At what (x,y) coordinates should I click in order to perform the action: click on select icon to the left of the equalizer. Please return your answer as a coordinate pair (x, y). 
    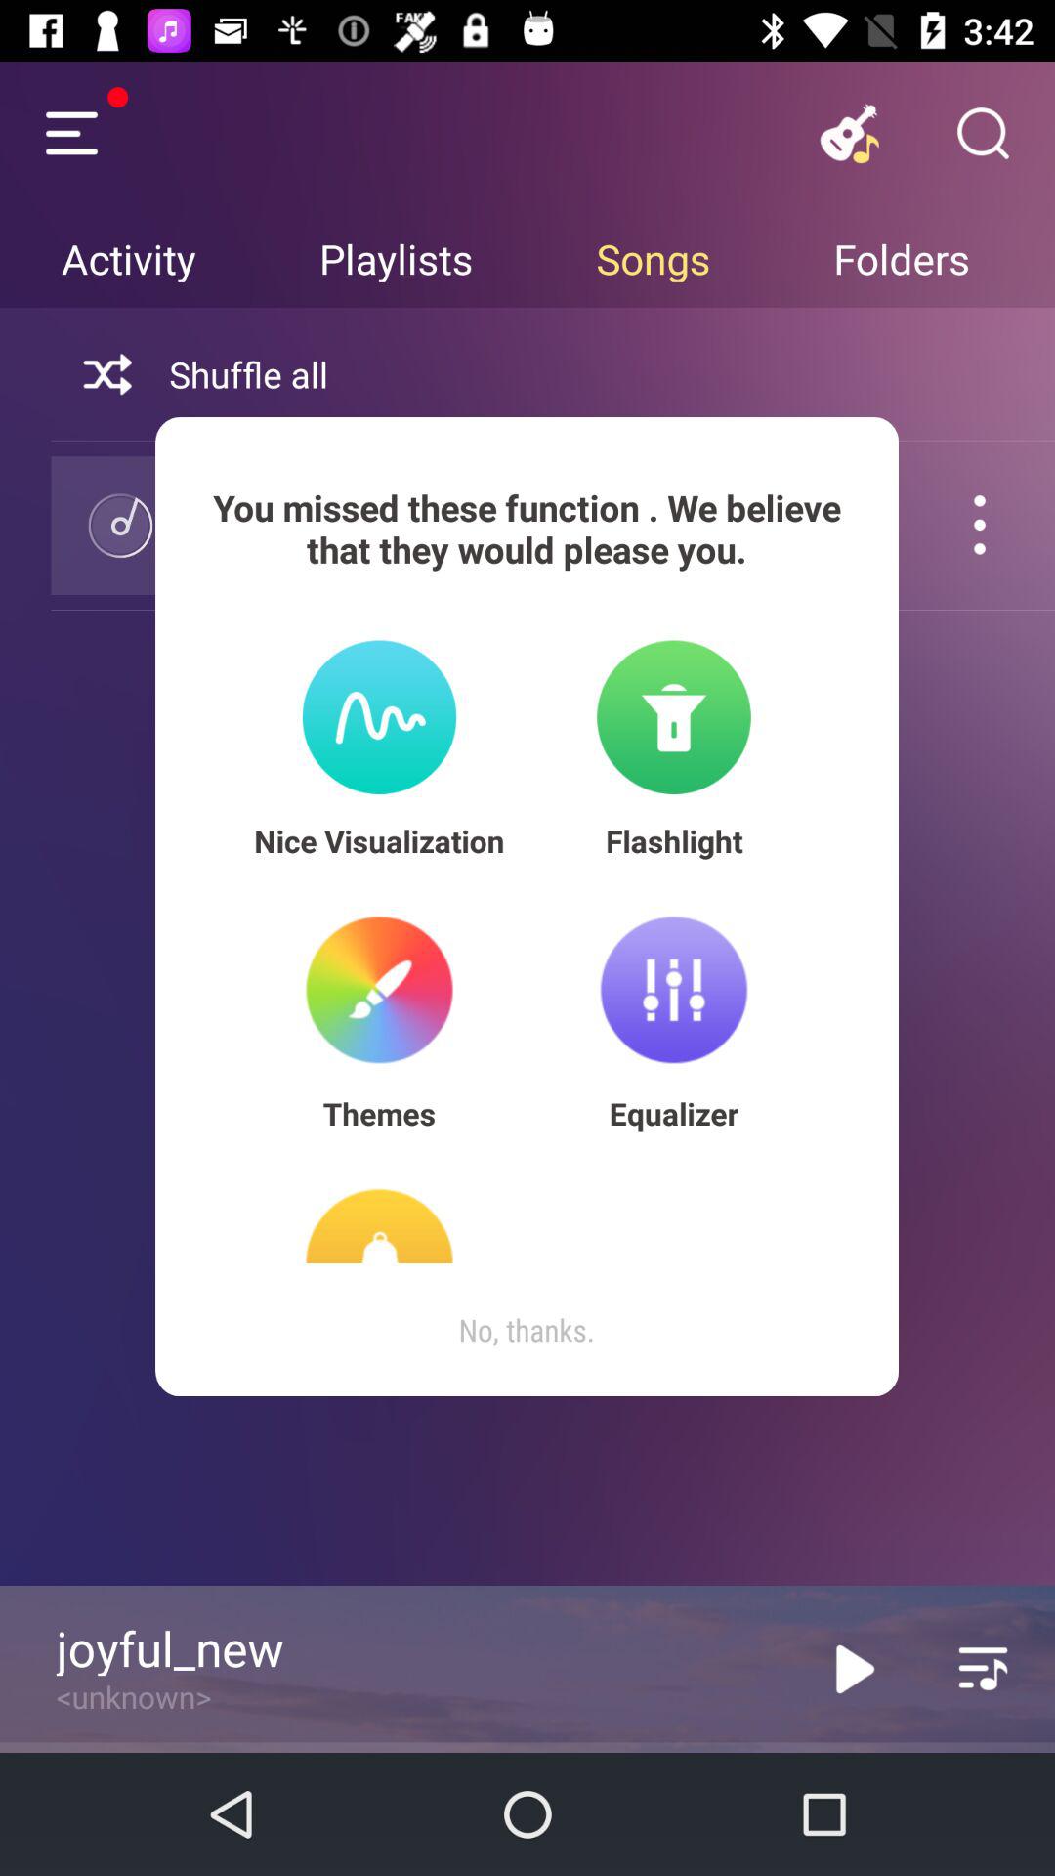
    Looking at the image, I should click on (379, 1114).